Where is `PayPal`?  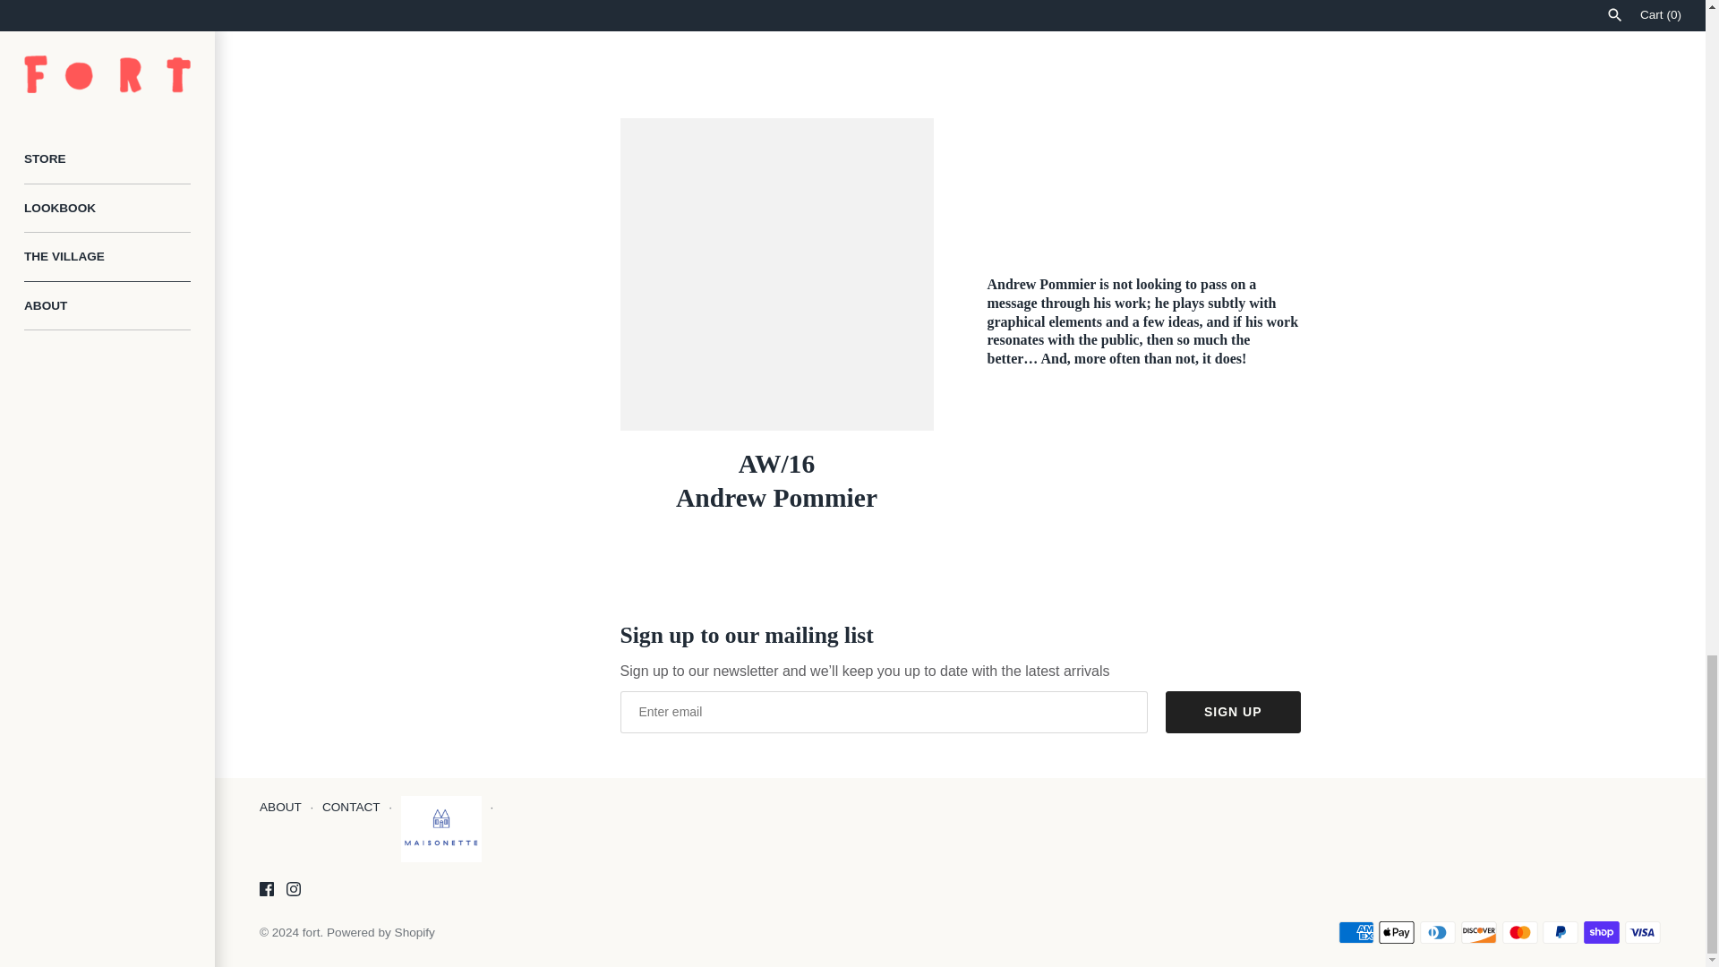
PayPal is located at coordinates (1560, 933).